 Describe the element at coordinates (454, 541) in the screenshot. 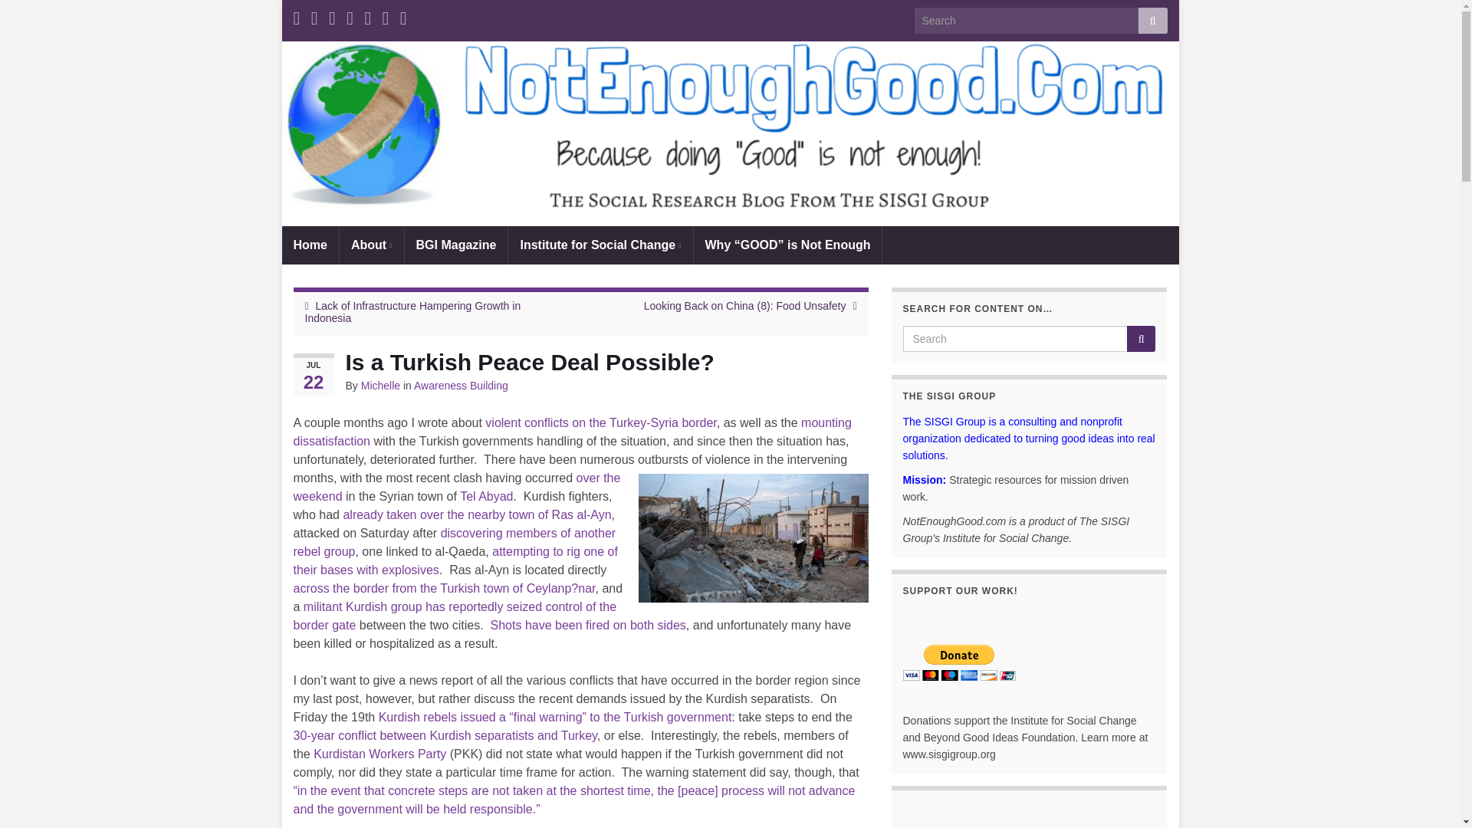

I see `discovering members of another rebel group` at that location.